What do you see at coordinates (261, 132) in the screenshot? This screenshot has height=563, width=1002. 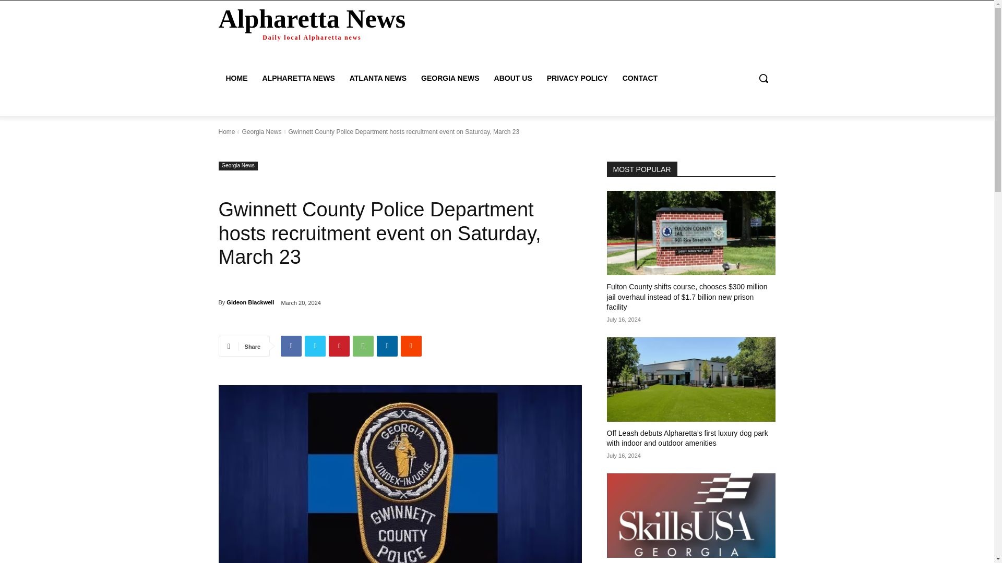 I see `Georgia News` at bounding box center [261, 132].